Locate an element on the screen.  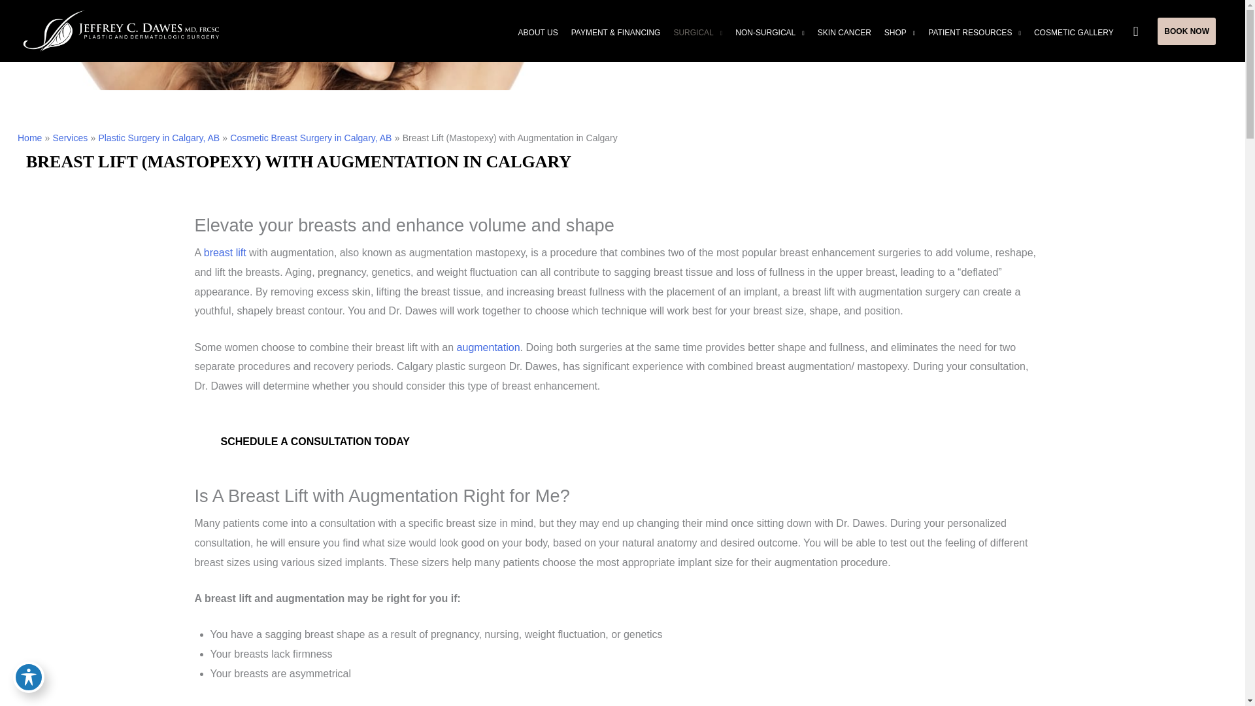
Click Here is located at coordinates (315, 442).